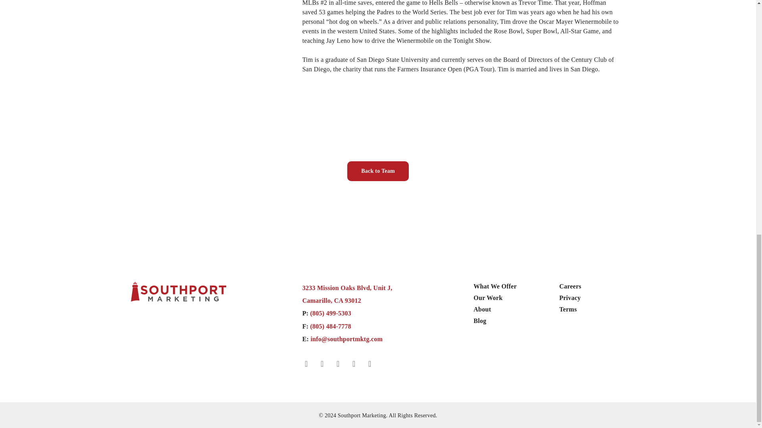  Describe the element at coordinates (568, 309) in the screenshot. I see `Our Work` at that location.